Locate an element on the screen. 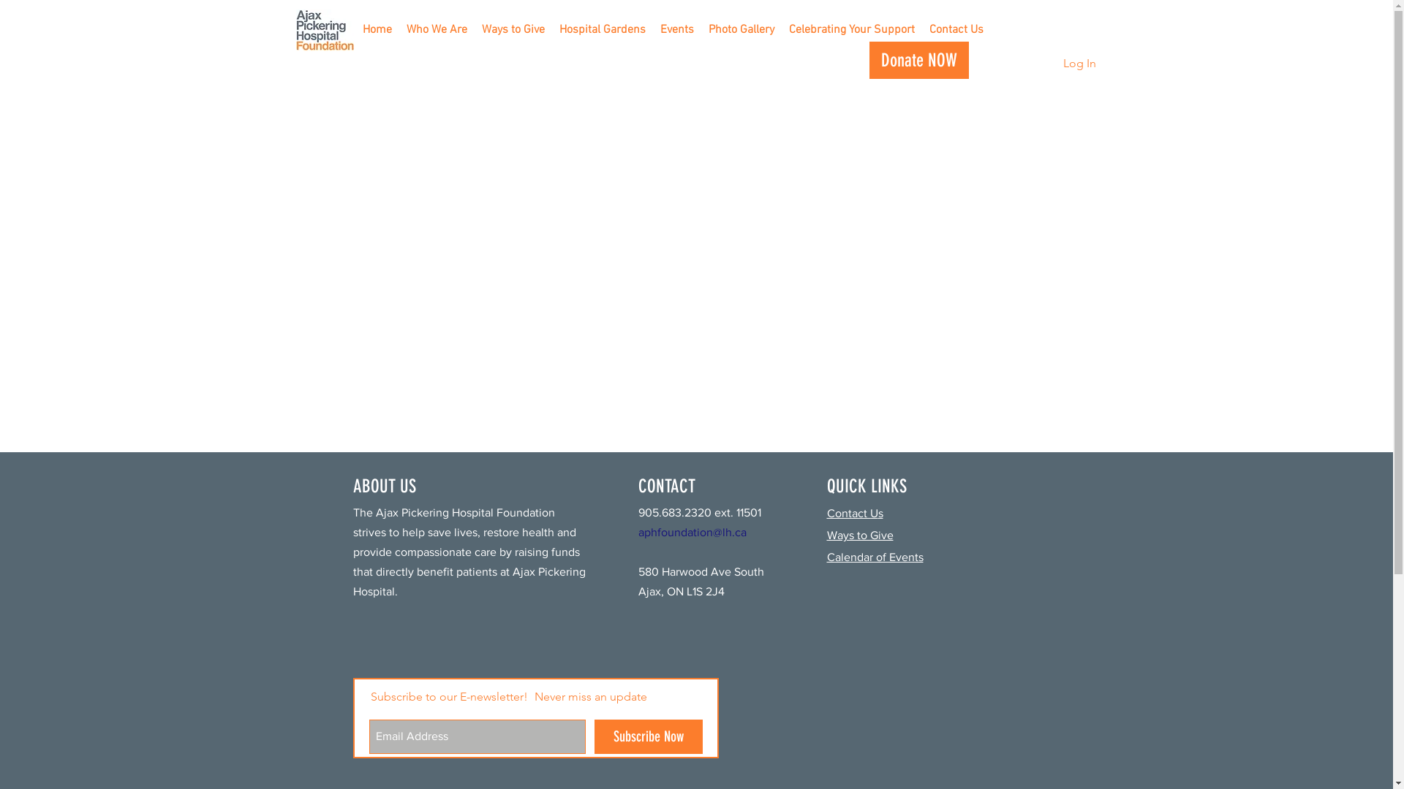  Contact Us is located at coordinates (854, 513).